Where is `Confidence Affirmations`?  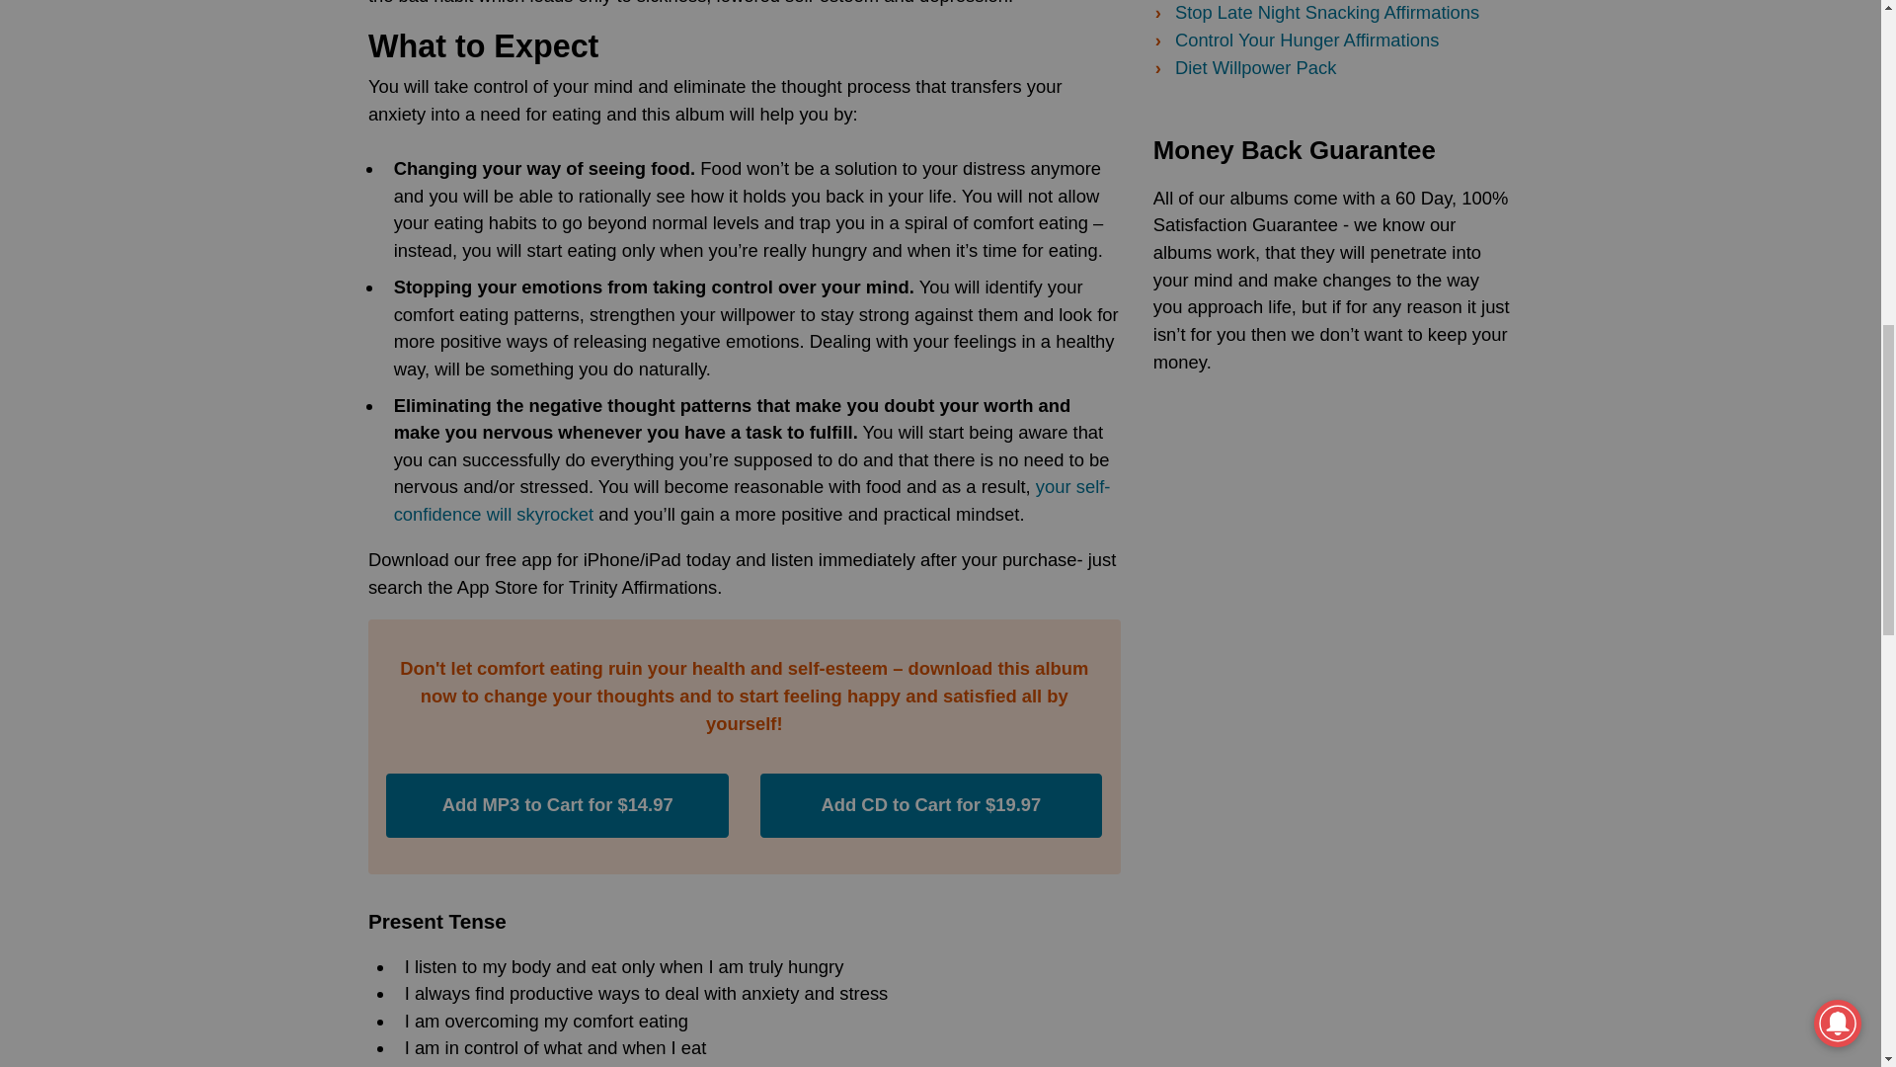
Confidence Affirmations is located at coordinates (752, 500).